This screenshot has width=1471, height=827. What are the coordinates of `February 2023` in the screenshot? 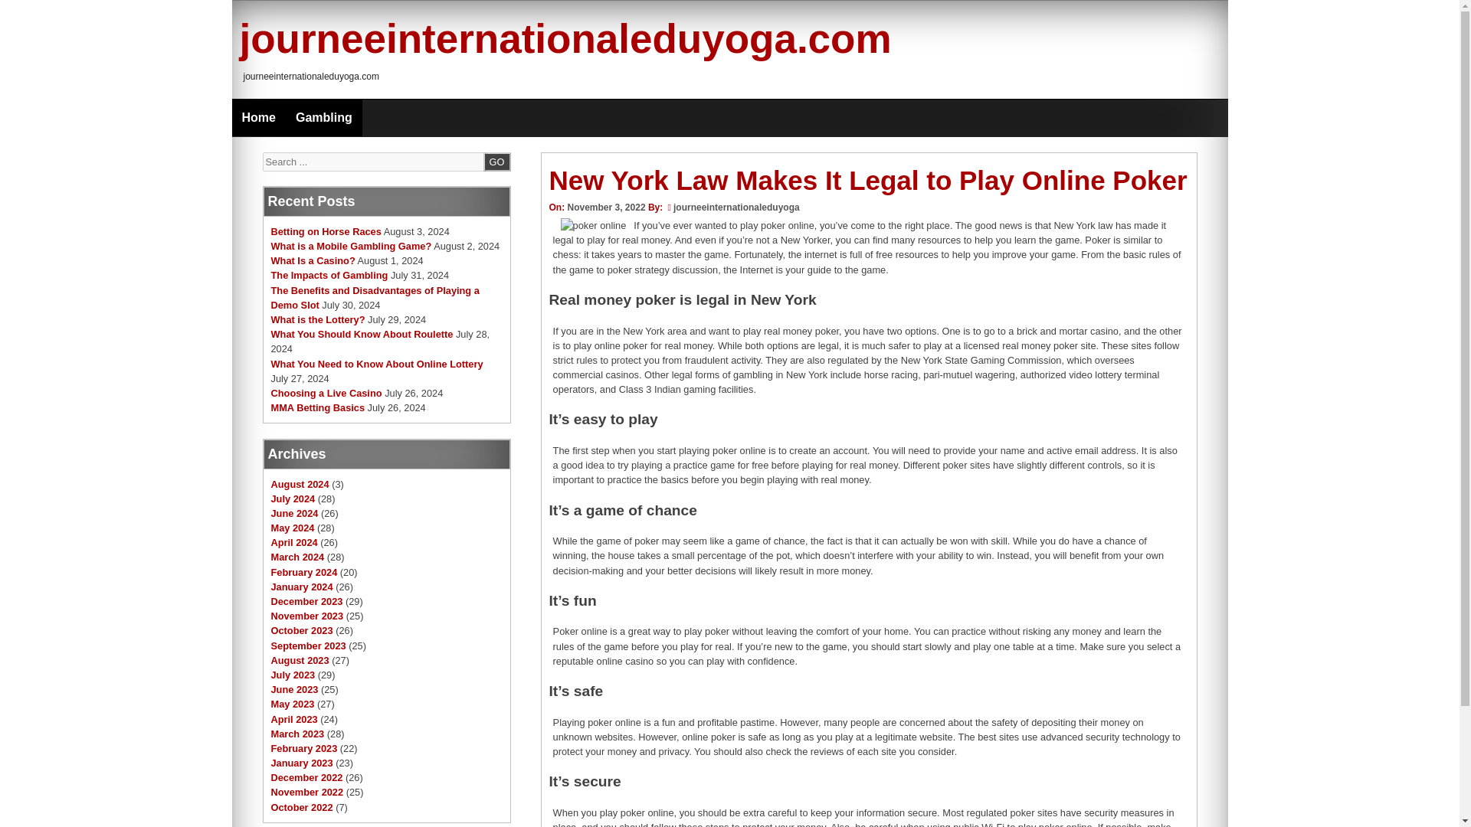 It's located at (304, 747).